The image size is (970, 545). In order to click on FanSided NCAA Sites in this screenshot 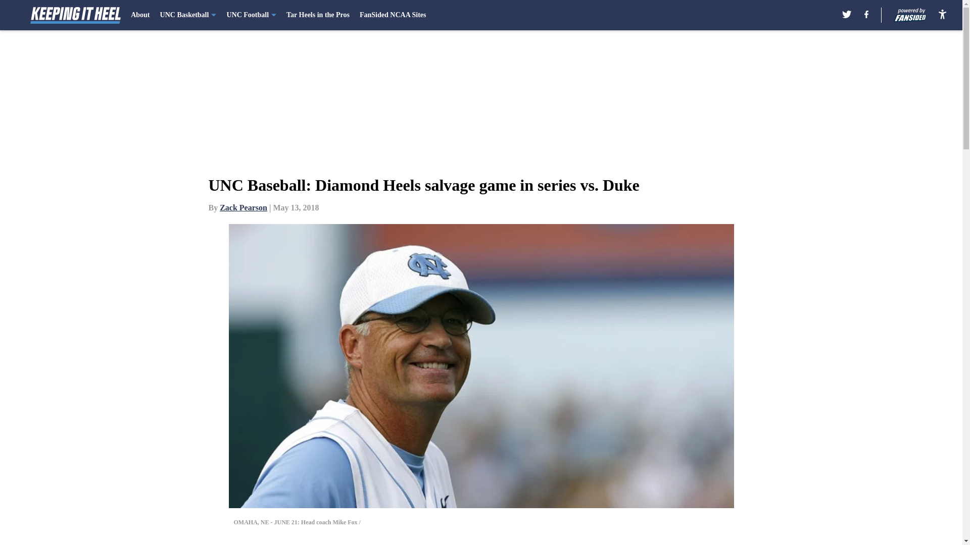, I will do `click(393, 15)`.